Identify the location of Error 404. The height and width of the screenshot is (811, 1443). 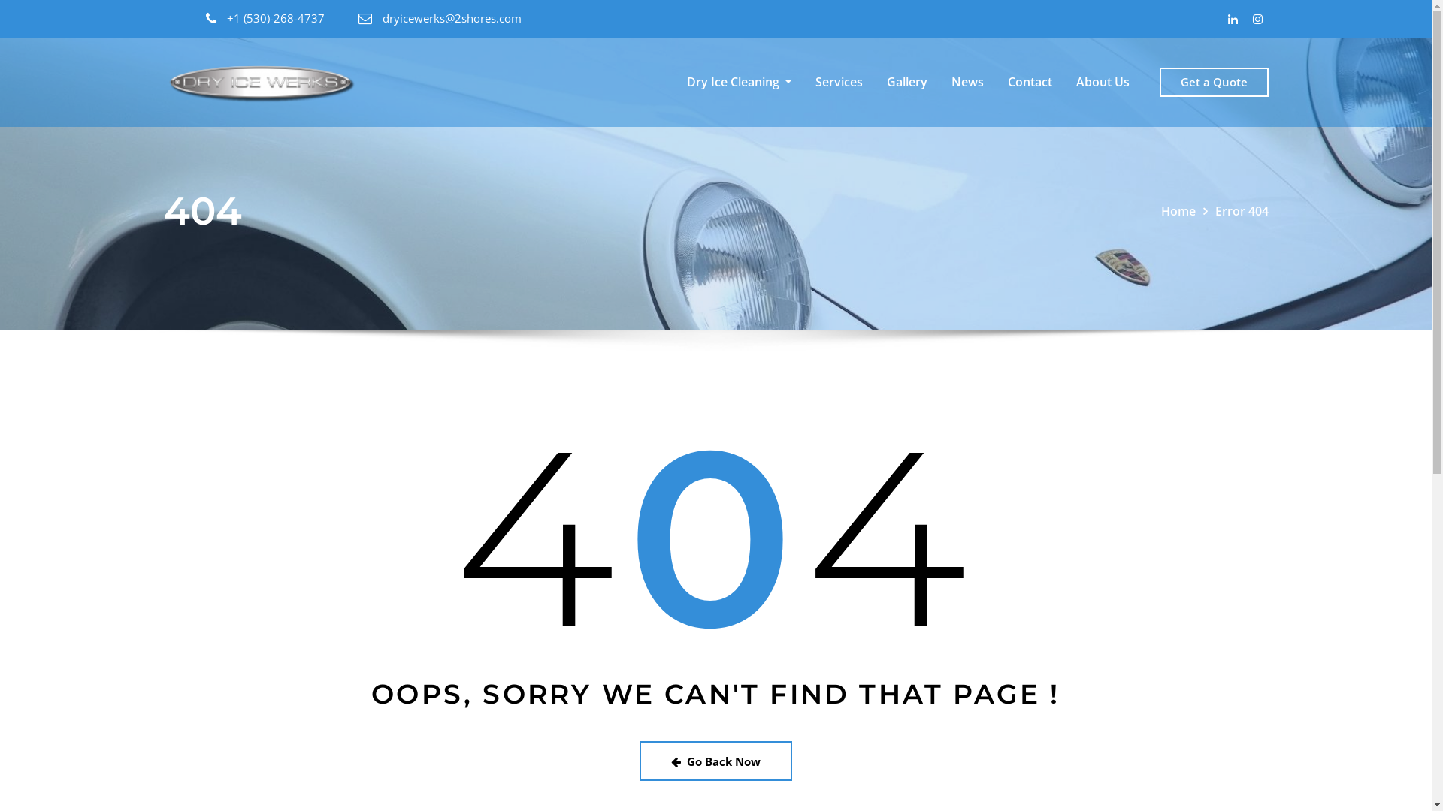
(1242, 211).